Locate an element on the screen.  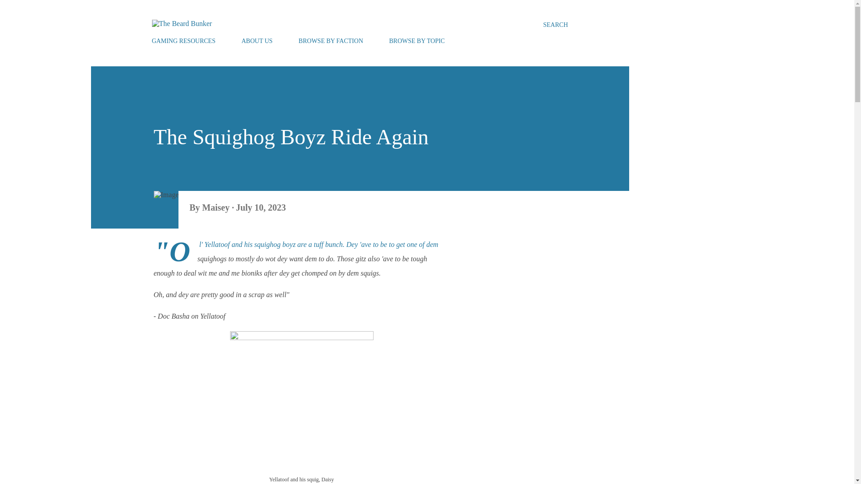
Maisey is located at coordinates (217, 207).